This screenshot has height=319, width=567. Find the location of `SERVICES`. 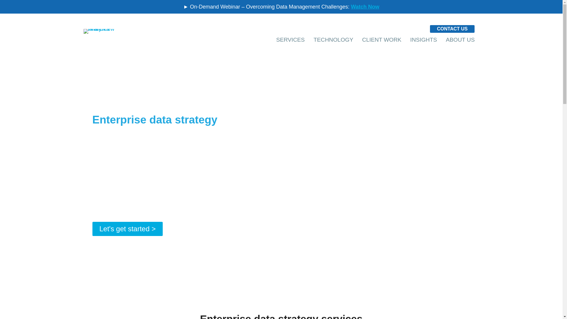

SERVICES is located at coordinates (290, 40).